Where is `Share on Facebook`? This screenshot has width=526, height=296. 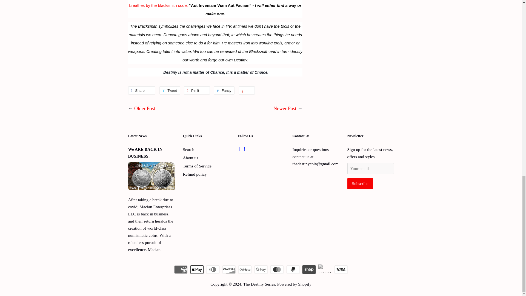
Share on Facebook is located at coordinates (142, 90).